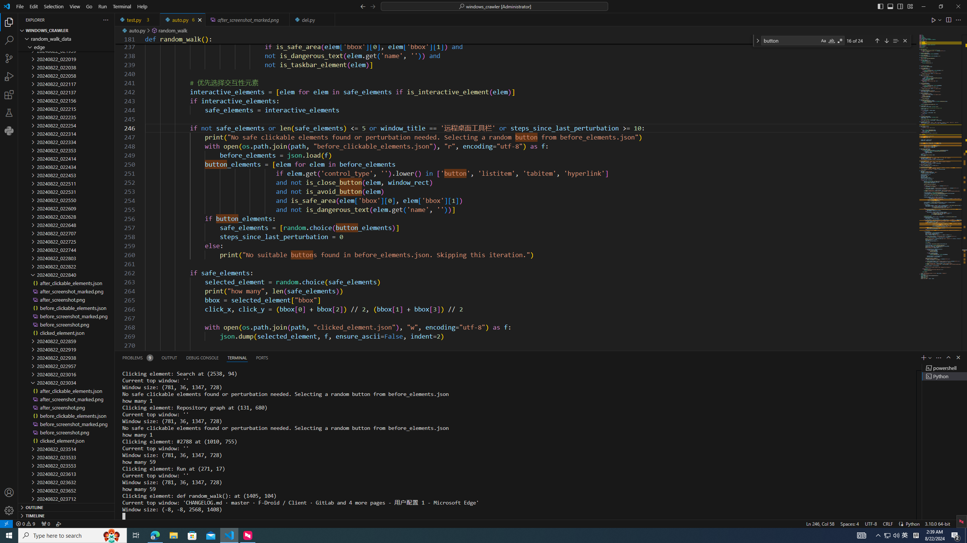 Image resolution: width=967 pixels, height=543 pixels. Describe the element at coordinates (888, 523) in the screenshot. I see `CRLF` at that location.